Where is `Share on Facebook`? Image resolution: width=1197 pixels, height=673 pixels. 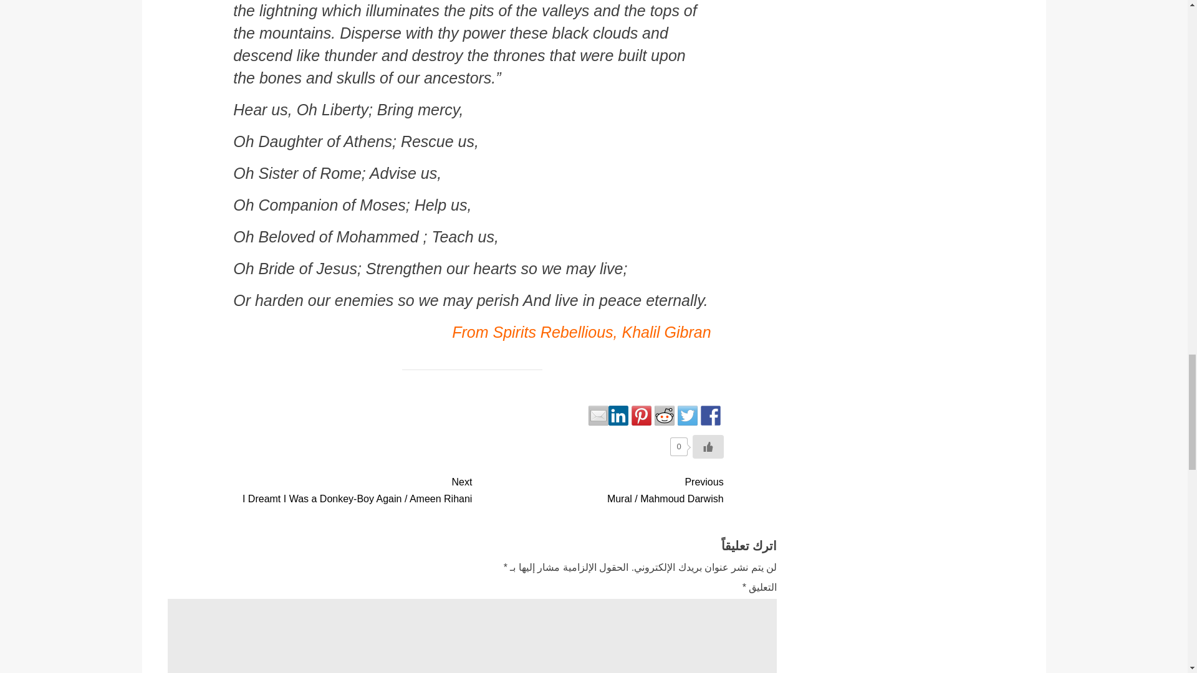
Share on Facebook is located at coordinates (710, 415).